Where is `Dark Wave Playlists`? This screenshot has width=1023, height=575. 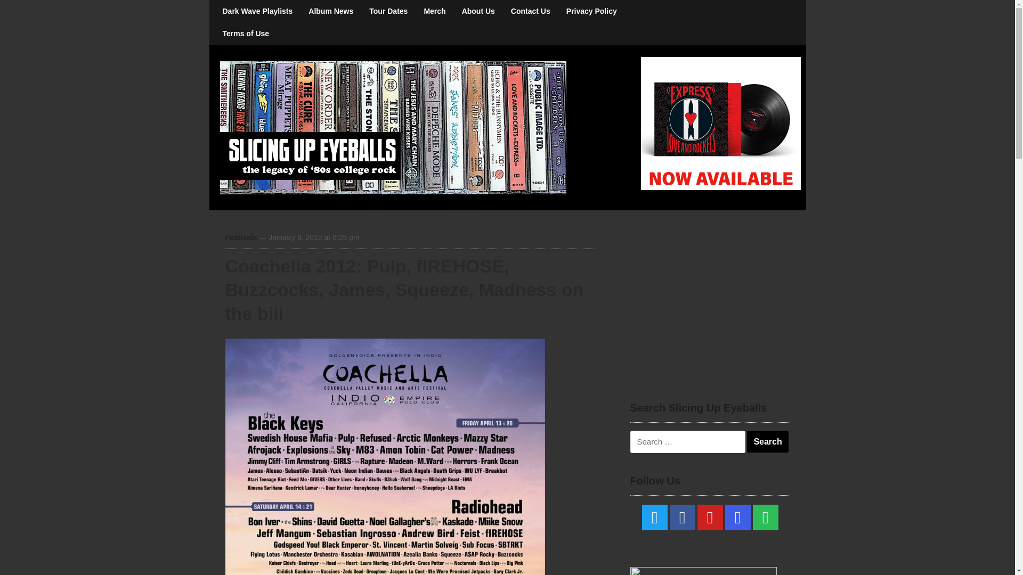 Dark Wave Playlists is located at coordinates (257, 11).